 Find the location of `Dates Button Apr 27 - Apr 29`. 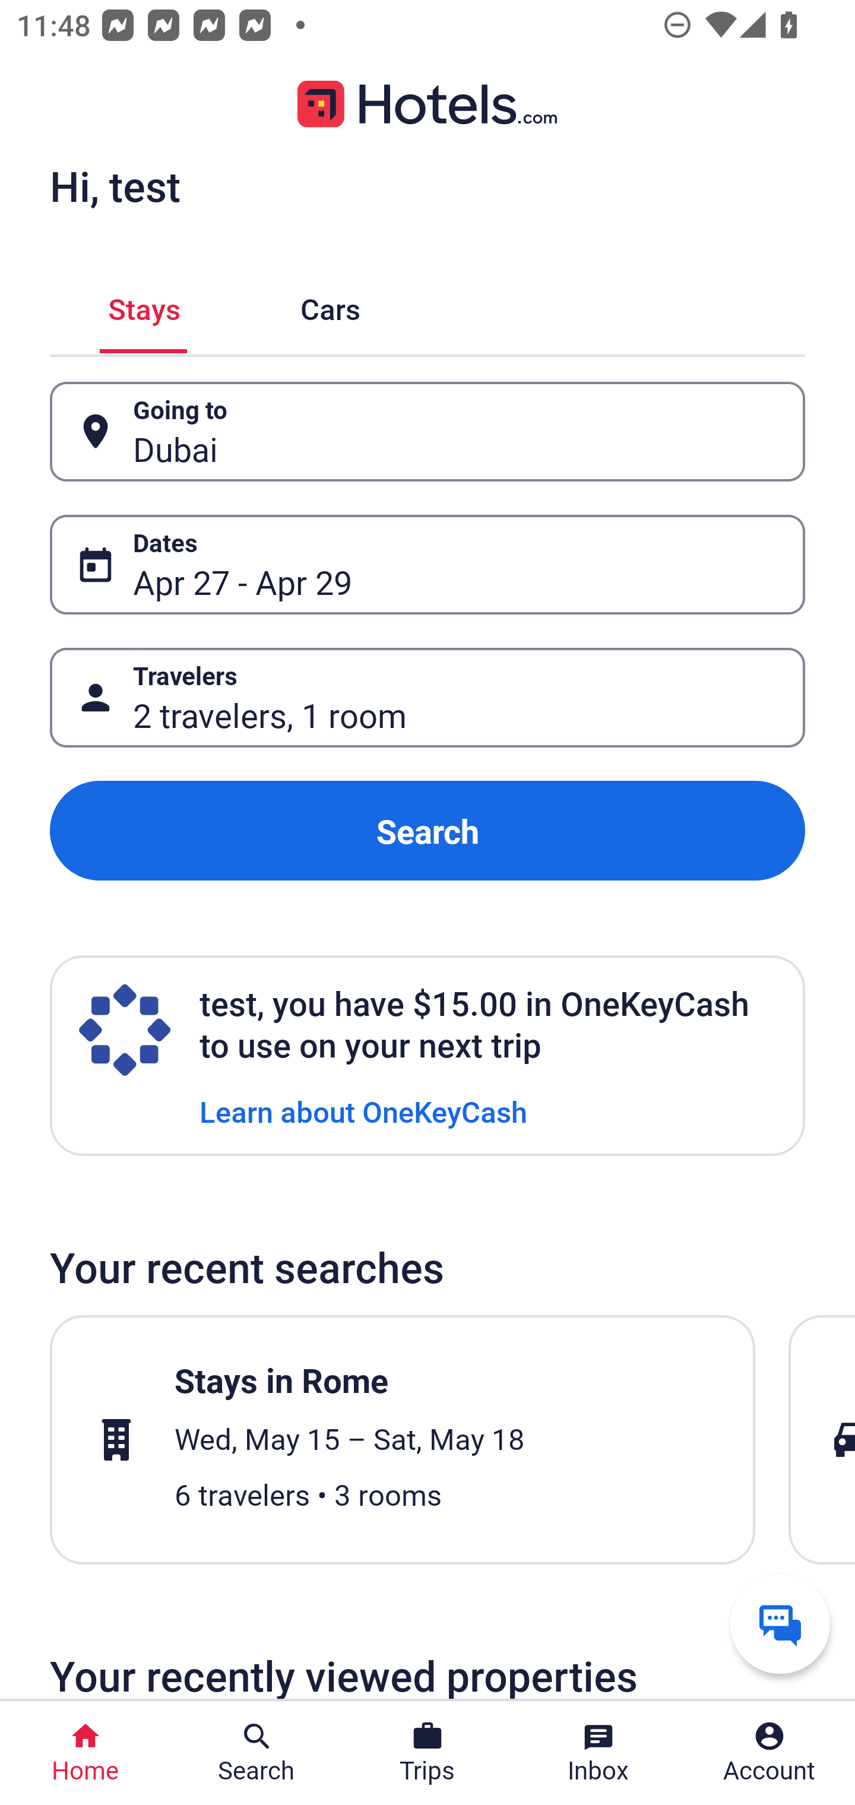

Dates Button Apr 27 - Apr 29 is located at coordinates (427, 564).